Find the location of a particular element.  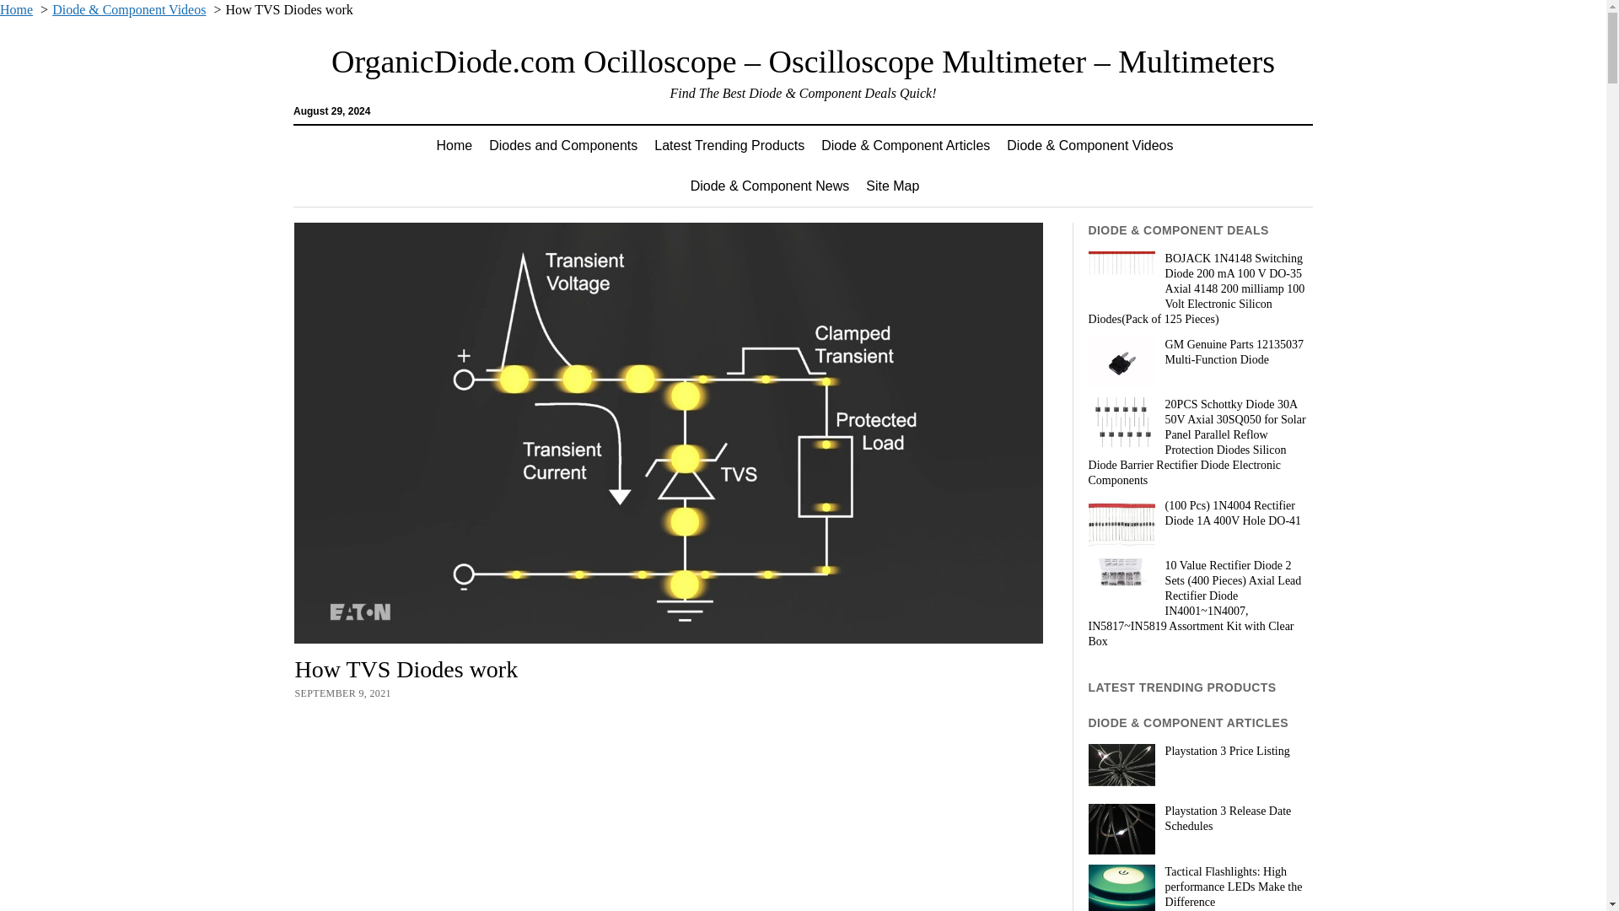

Home is located at coordinates (16, 10).